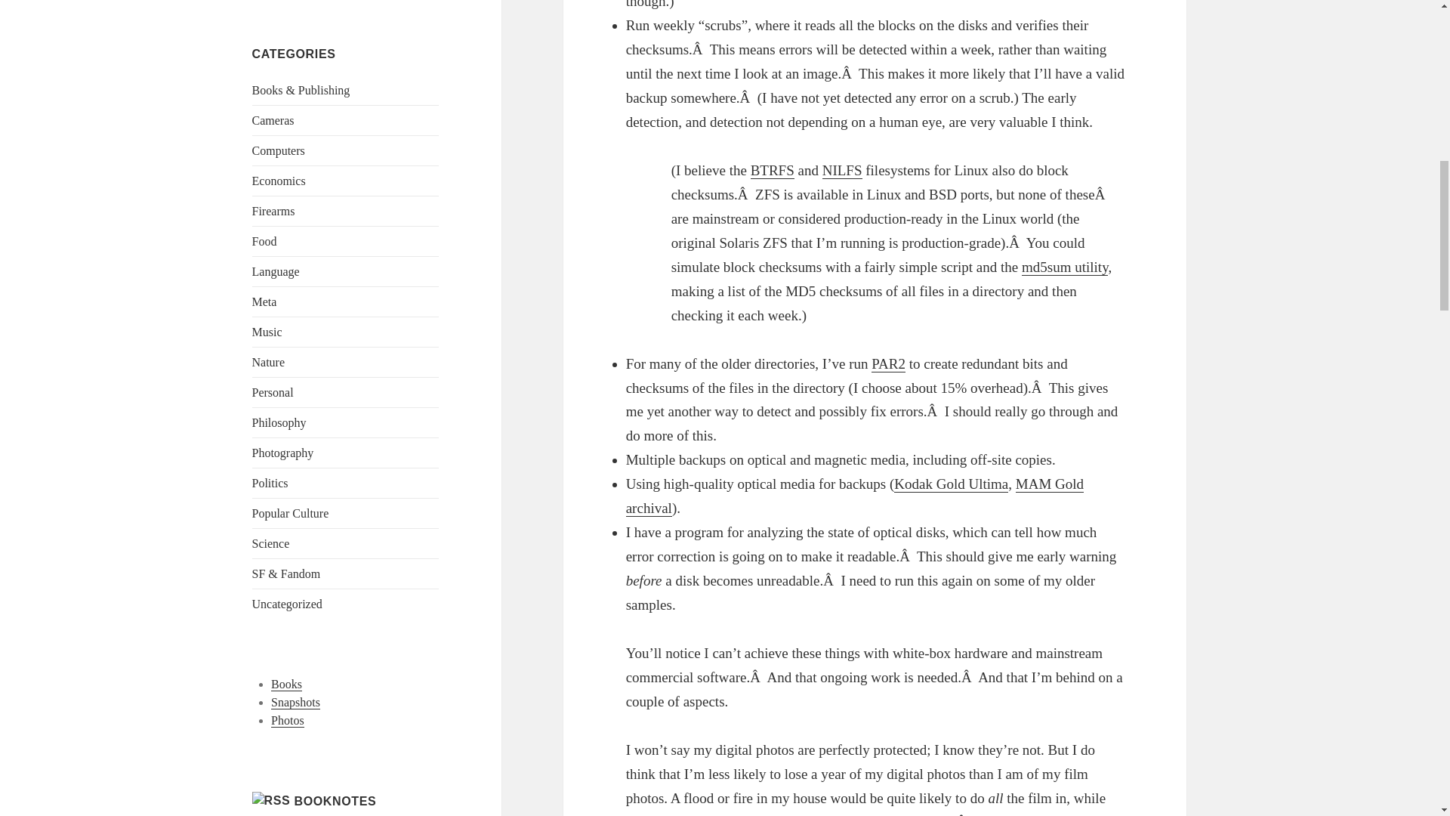 This screenshot has height=816, width=1450. What do you see at coordinates (283, 453) in the screenshot?
I see `Photography` at bounding box center [283, 453].